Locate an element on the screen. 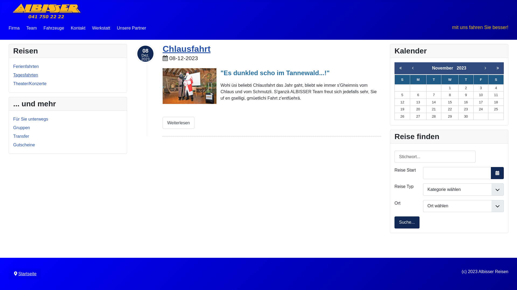  November   is located at coordinates (444, 68).